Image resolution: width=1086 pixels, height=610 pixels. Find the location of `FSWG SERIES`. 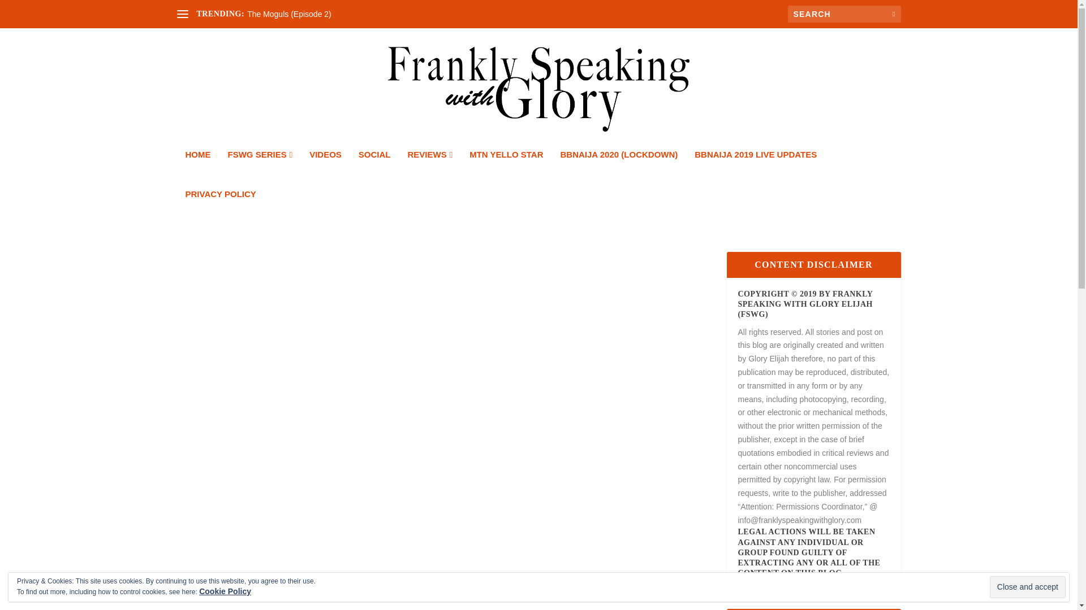

FSWG SERIES is located at coordinates (259, 169).